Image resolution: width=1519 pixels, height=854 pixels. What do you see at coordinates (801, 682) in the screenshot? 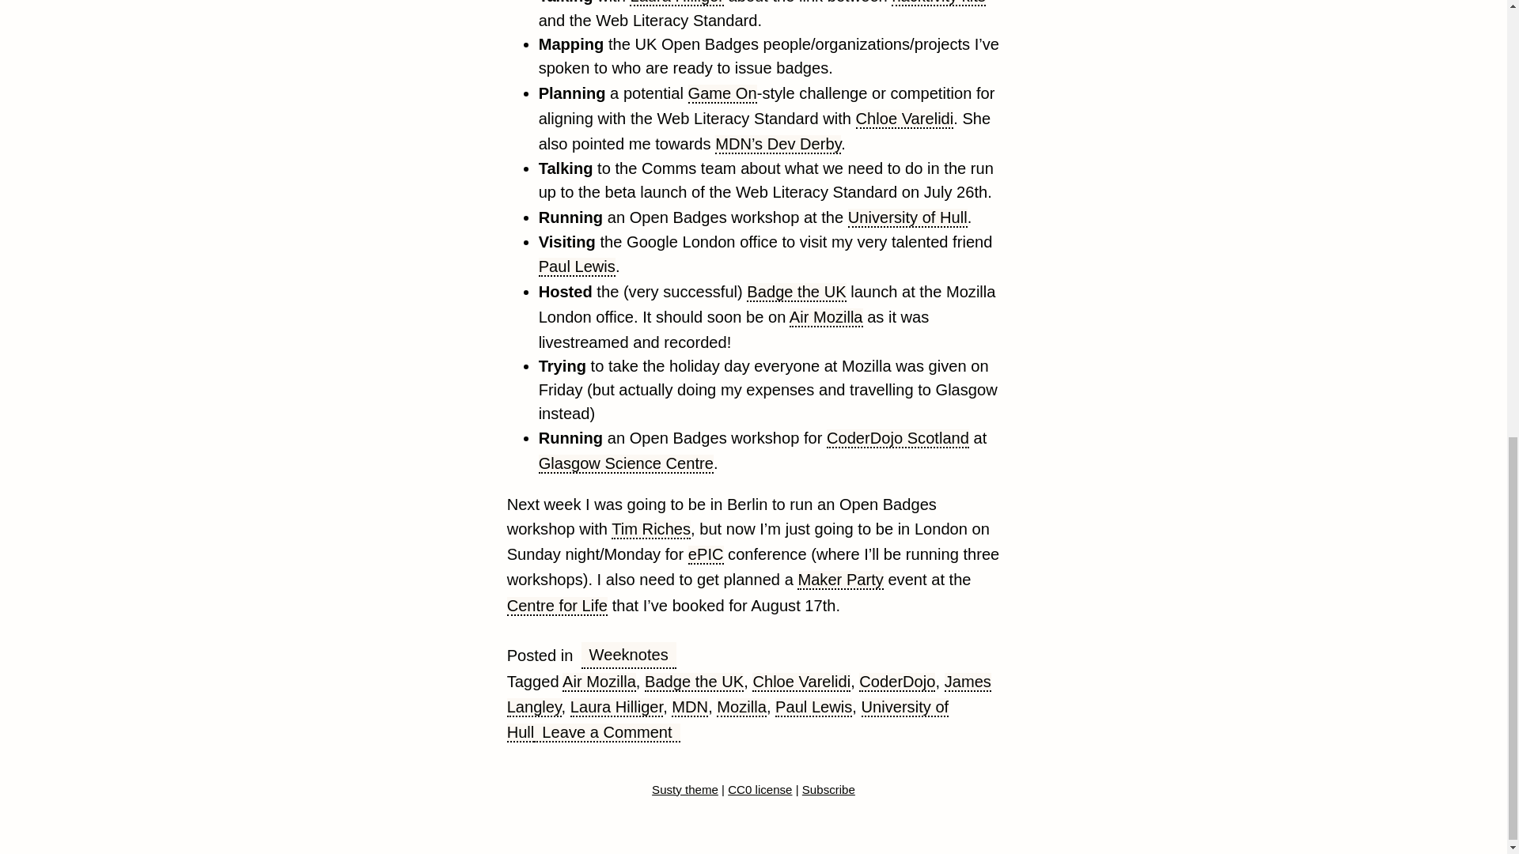
I see `Chloe Varelidi` at bounding box center [801, 682].